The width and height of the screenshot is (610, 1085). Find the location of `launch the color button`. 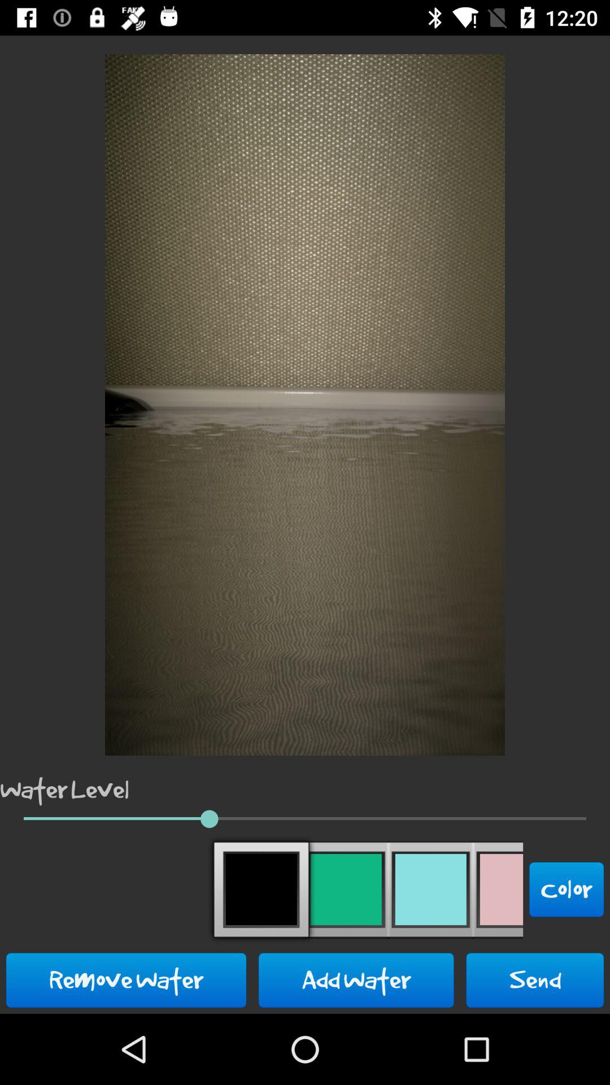

launch the color button is located at coordinates (567, 889).